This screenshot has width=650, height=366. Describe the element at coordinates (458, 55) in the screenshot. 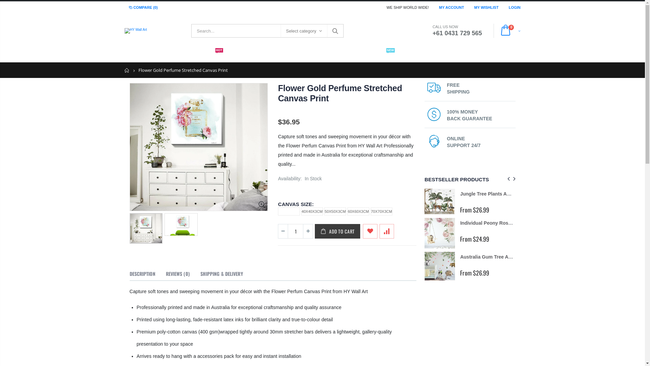

I see `ABOUT US` at that location.